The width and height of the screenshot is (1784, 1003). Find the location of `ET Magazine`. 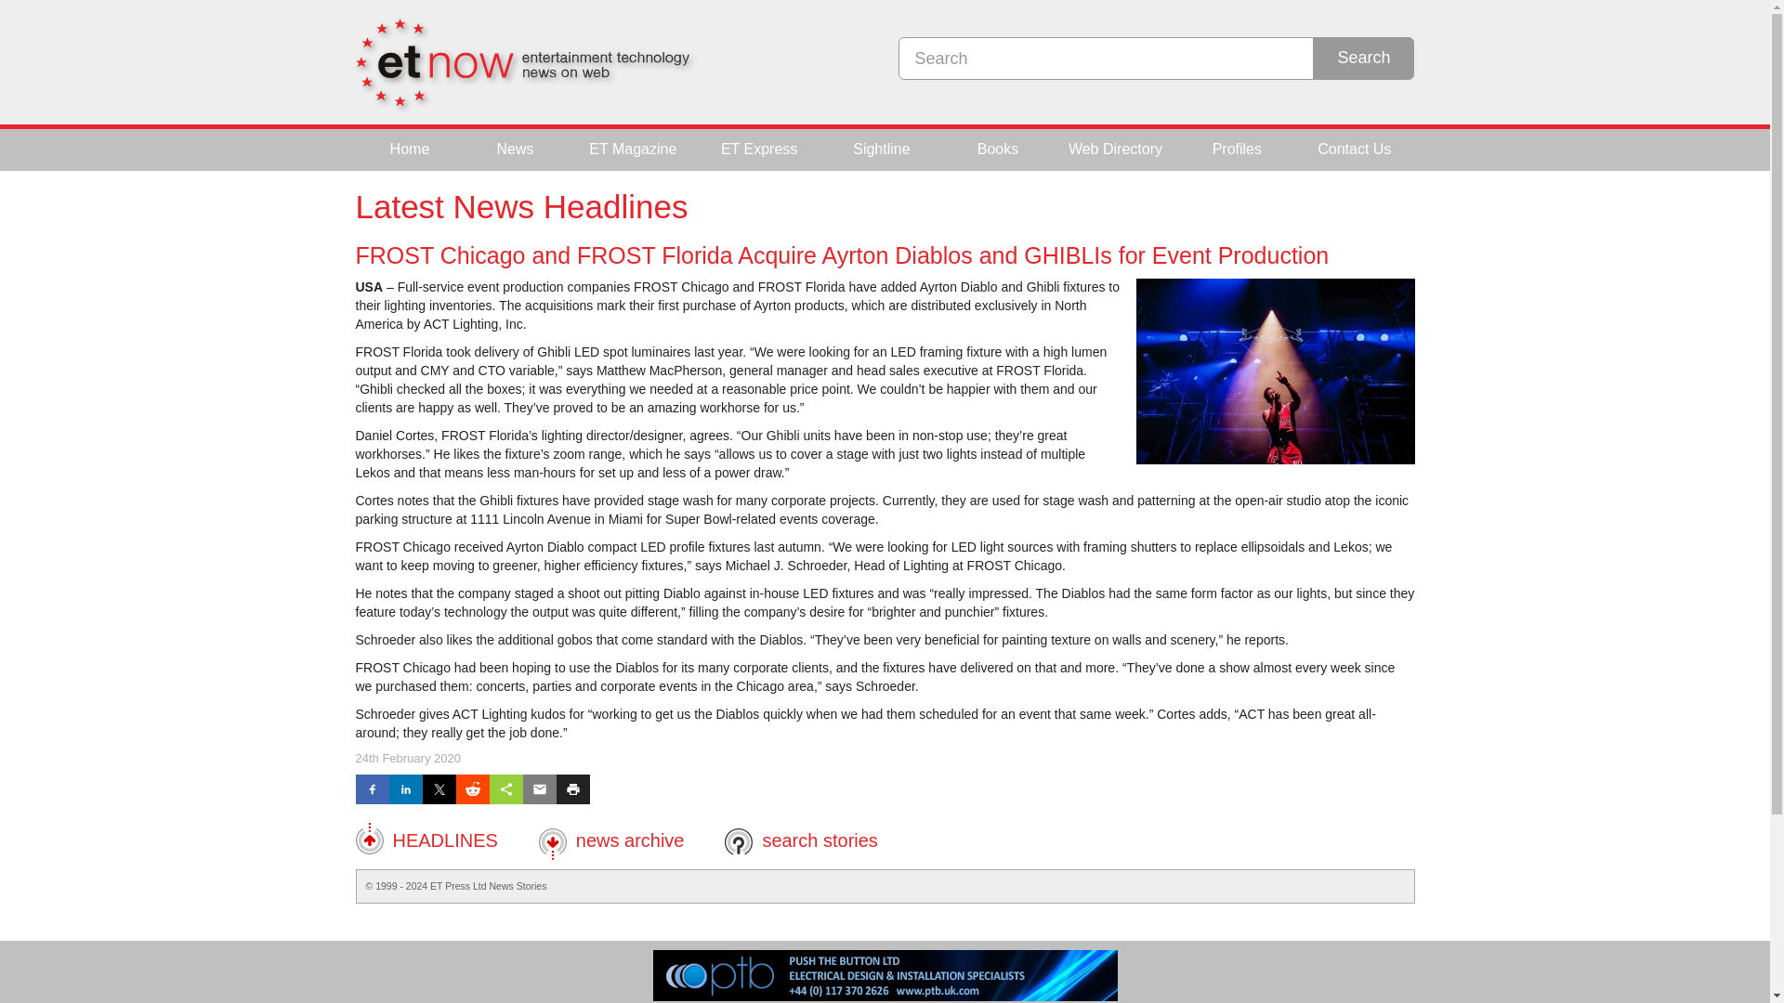

ET Magazine is located at coordinates (633, 150).